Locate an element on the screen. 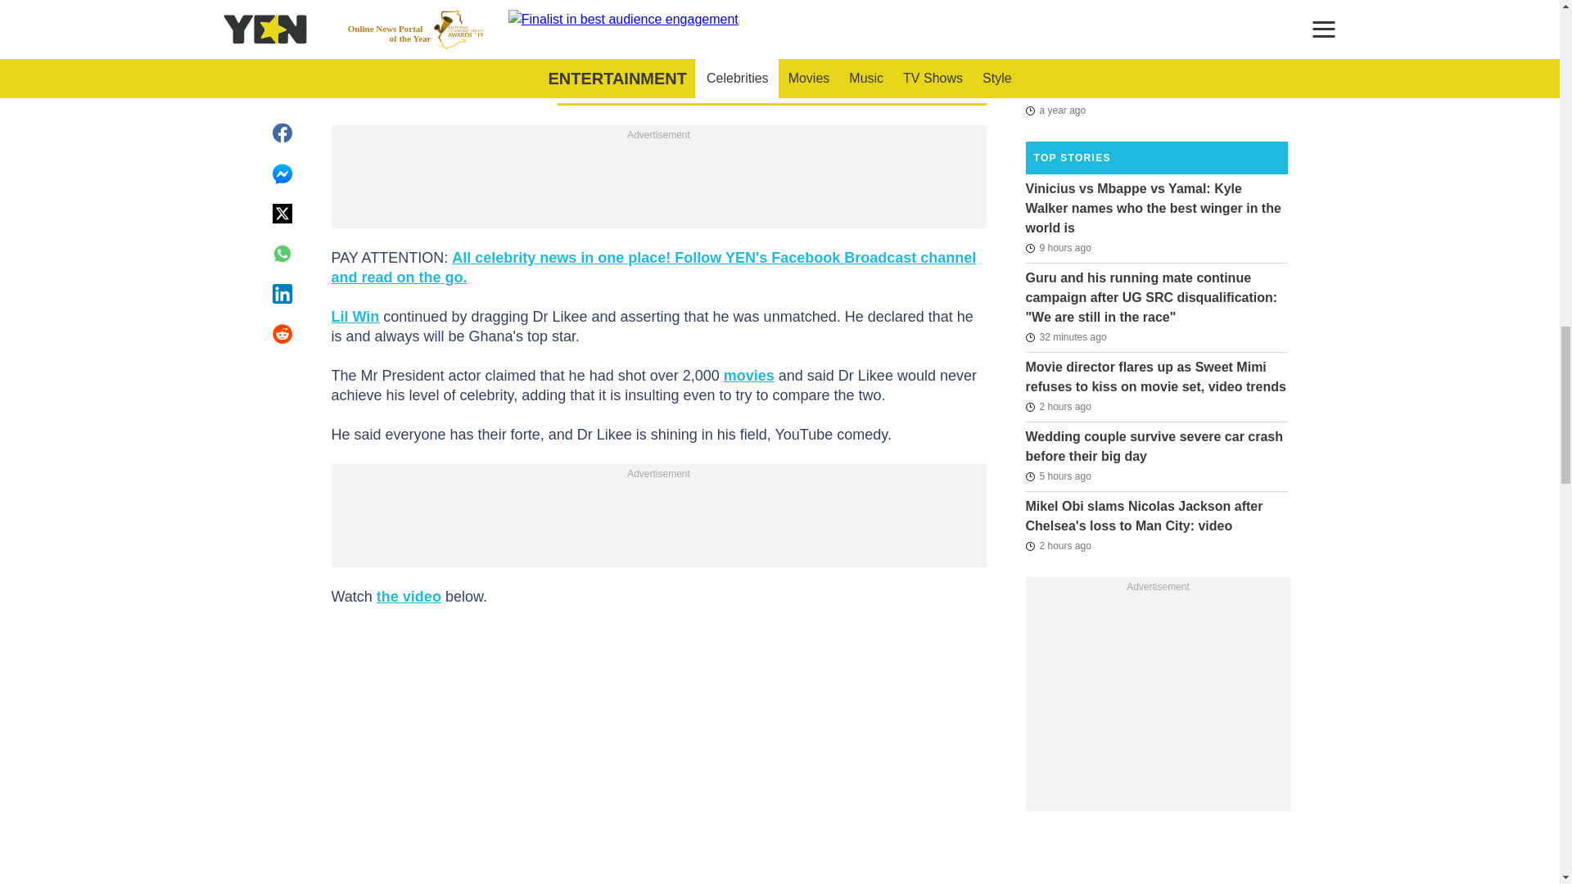  FB Broadcast channel is located at coordinates (653, 267).